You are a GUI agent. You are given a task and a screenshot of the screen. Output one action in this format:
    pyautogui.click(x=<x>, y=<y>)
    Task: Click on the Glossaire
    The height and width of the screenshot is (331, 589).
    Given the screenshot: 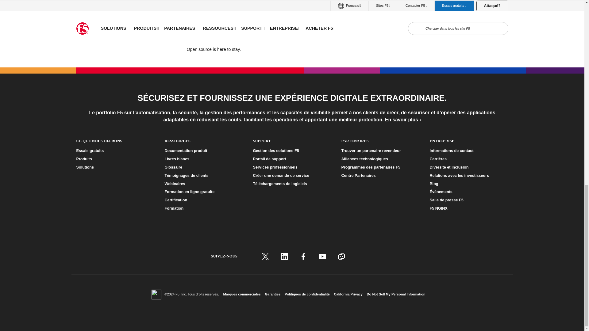 What is the action you would take?
    pyautogui.click(x=203, y=167)
    